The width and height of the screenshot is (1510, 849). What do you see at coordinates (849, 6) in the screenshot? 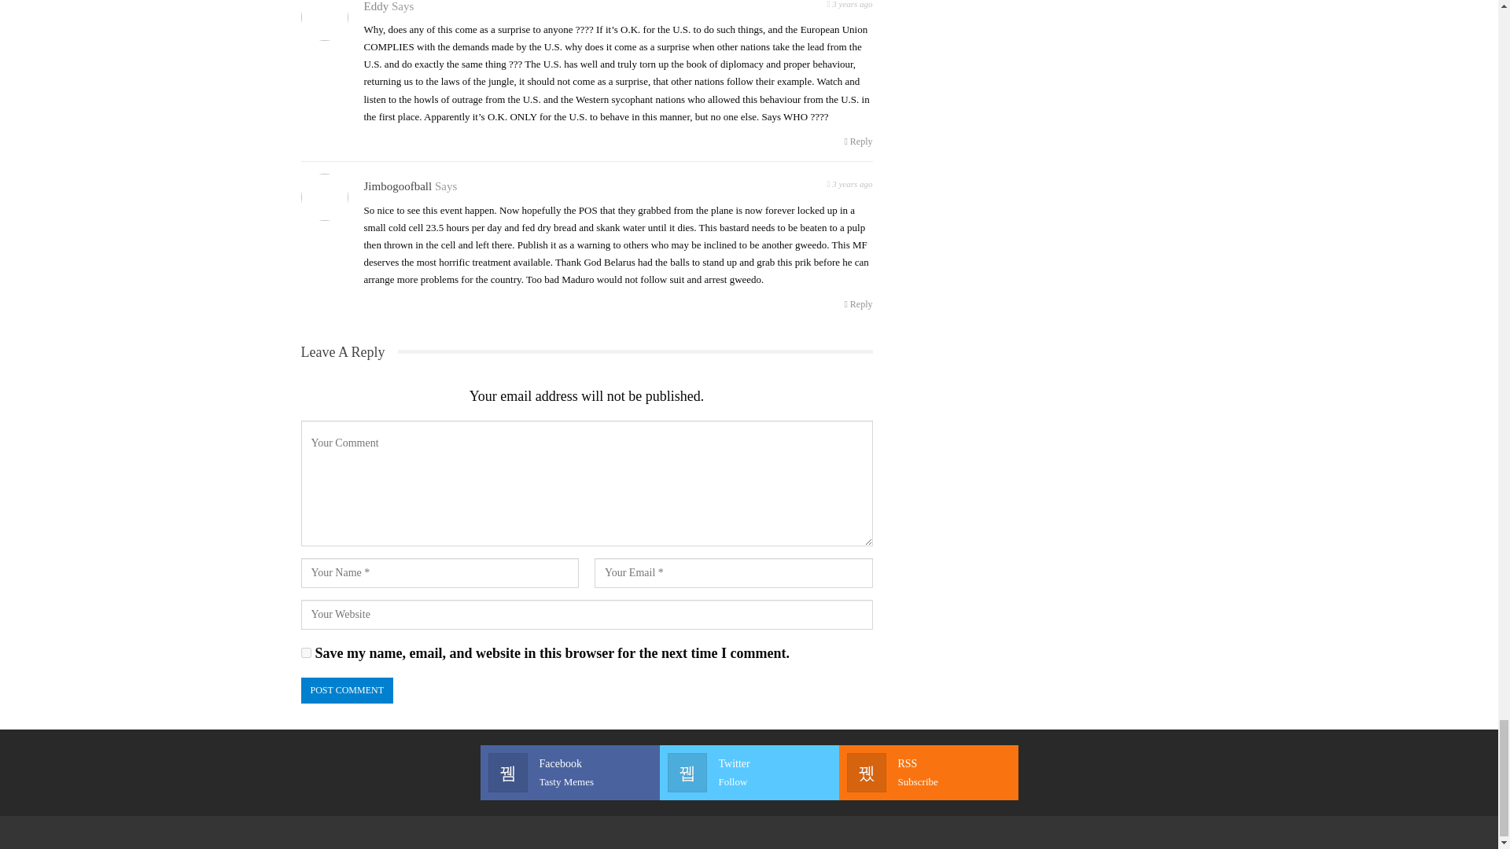
I see `Tuesday, May 25, 2021, 9:37 am` at bounding box center [849, 6].